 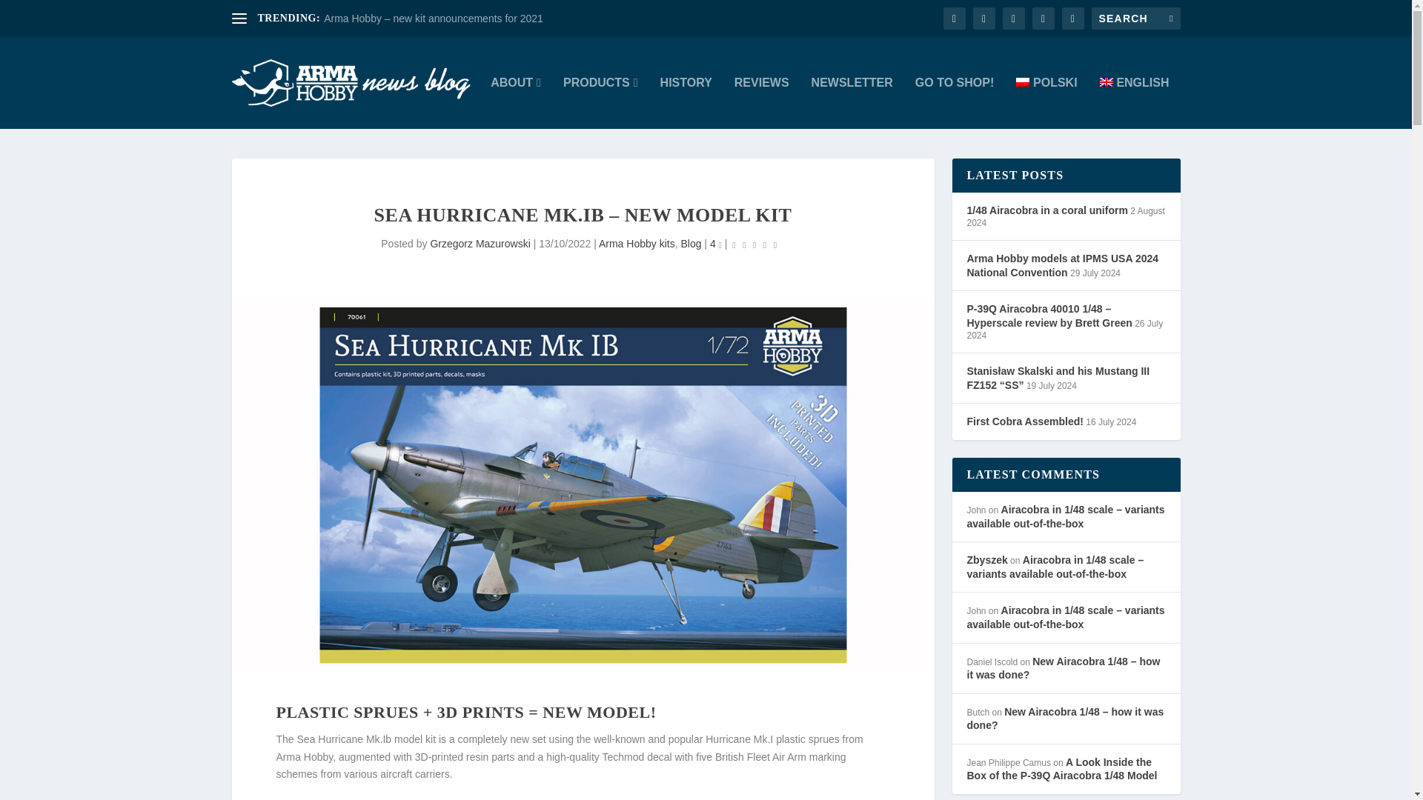 I want to click on polski, so click(x=1046, y=102).